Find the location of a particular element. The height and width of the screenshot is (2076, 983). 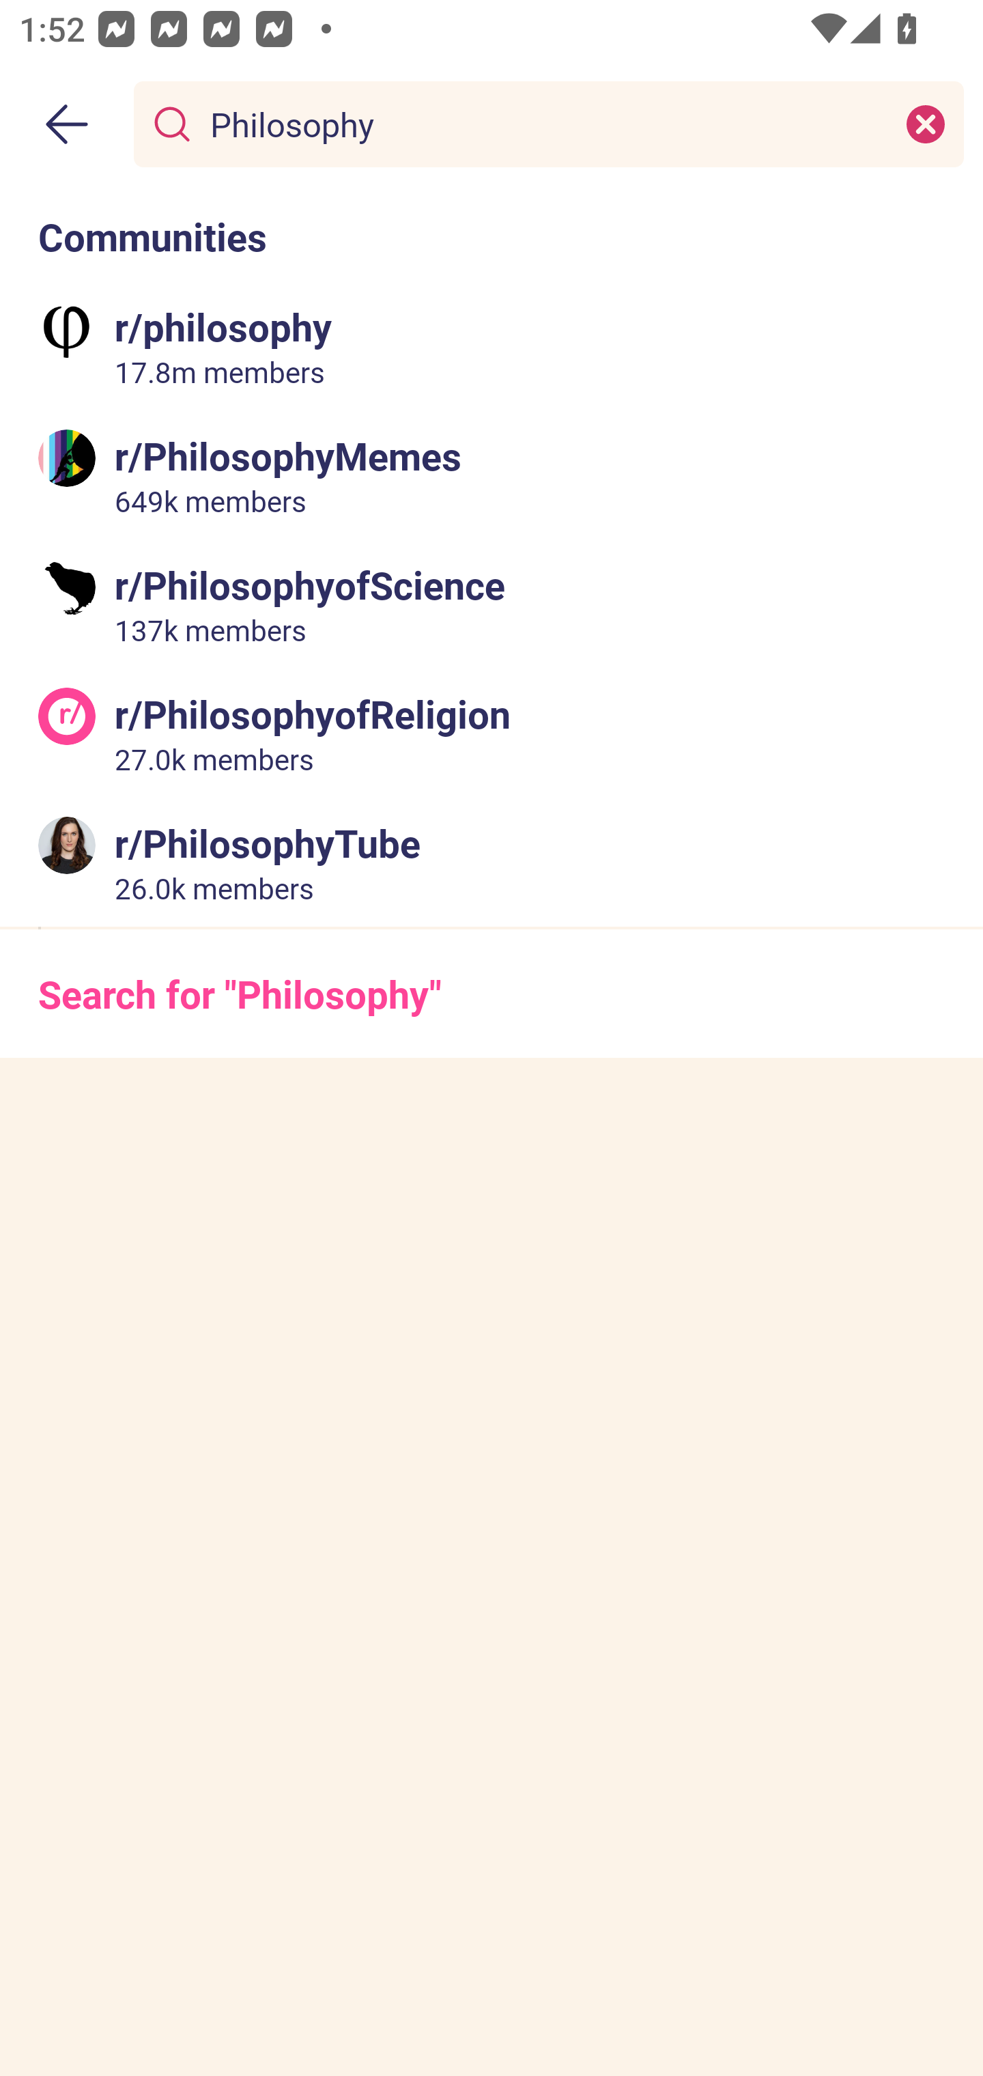

Back is located at coordinates (67, 124).